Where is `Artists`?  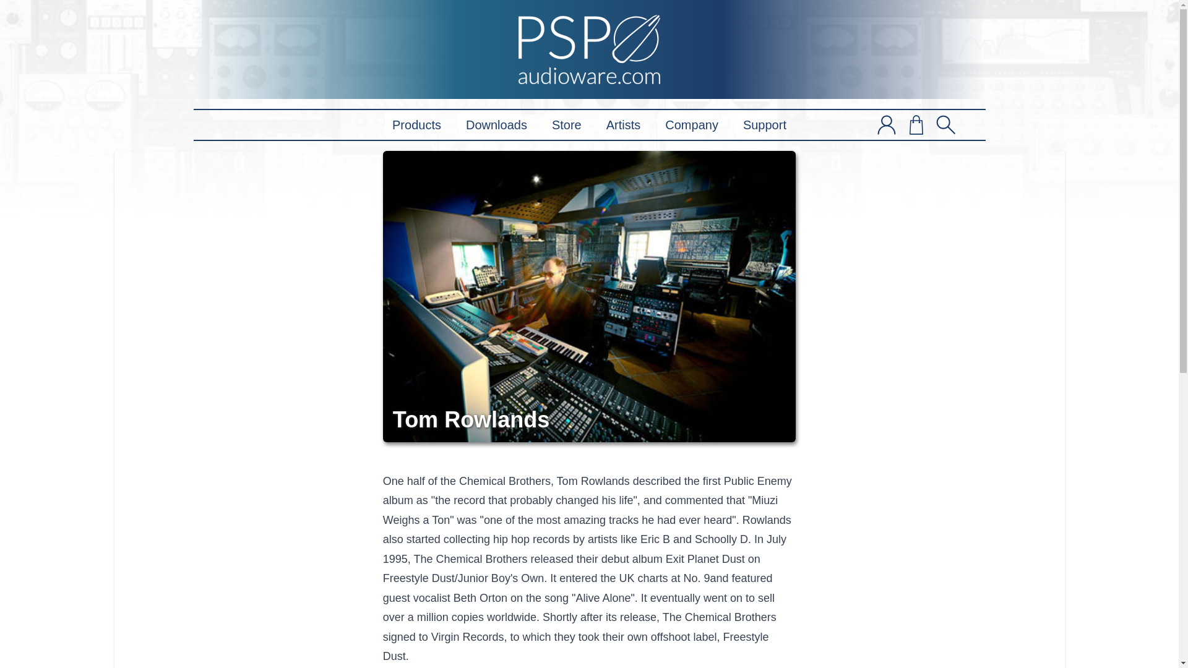
Artists is located at coordinates (624, 125).